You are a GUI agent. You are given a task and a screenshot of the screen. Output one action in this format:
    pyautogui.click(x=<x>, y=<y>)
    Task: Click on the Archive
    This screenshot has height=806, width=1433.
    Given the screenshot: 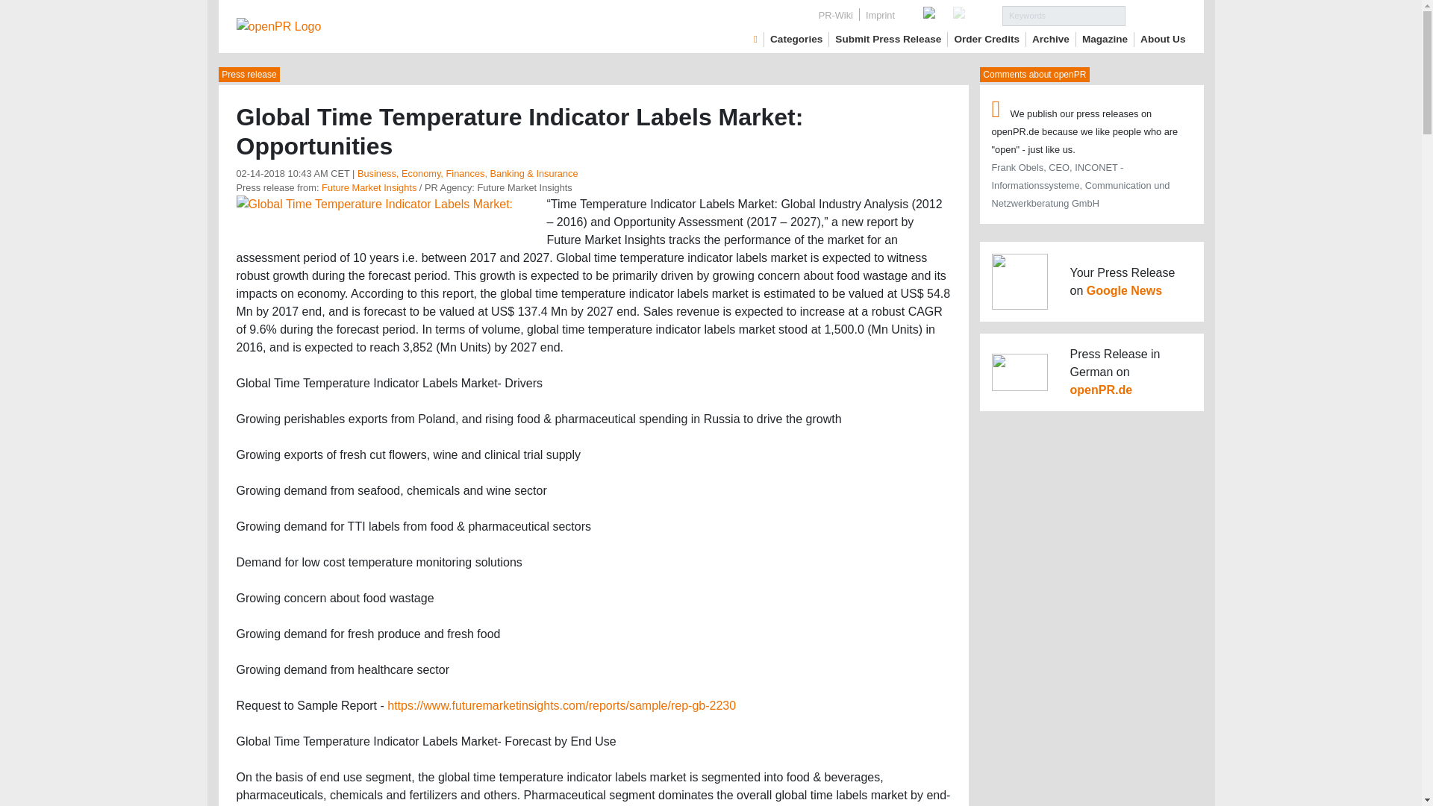 What is the action you would take?
    pyautogui.click(x=1050, y=39)
    